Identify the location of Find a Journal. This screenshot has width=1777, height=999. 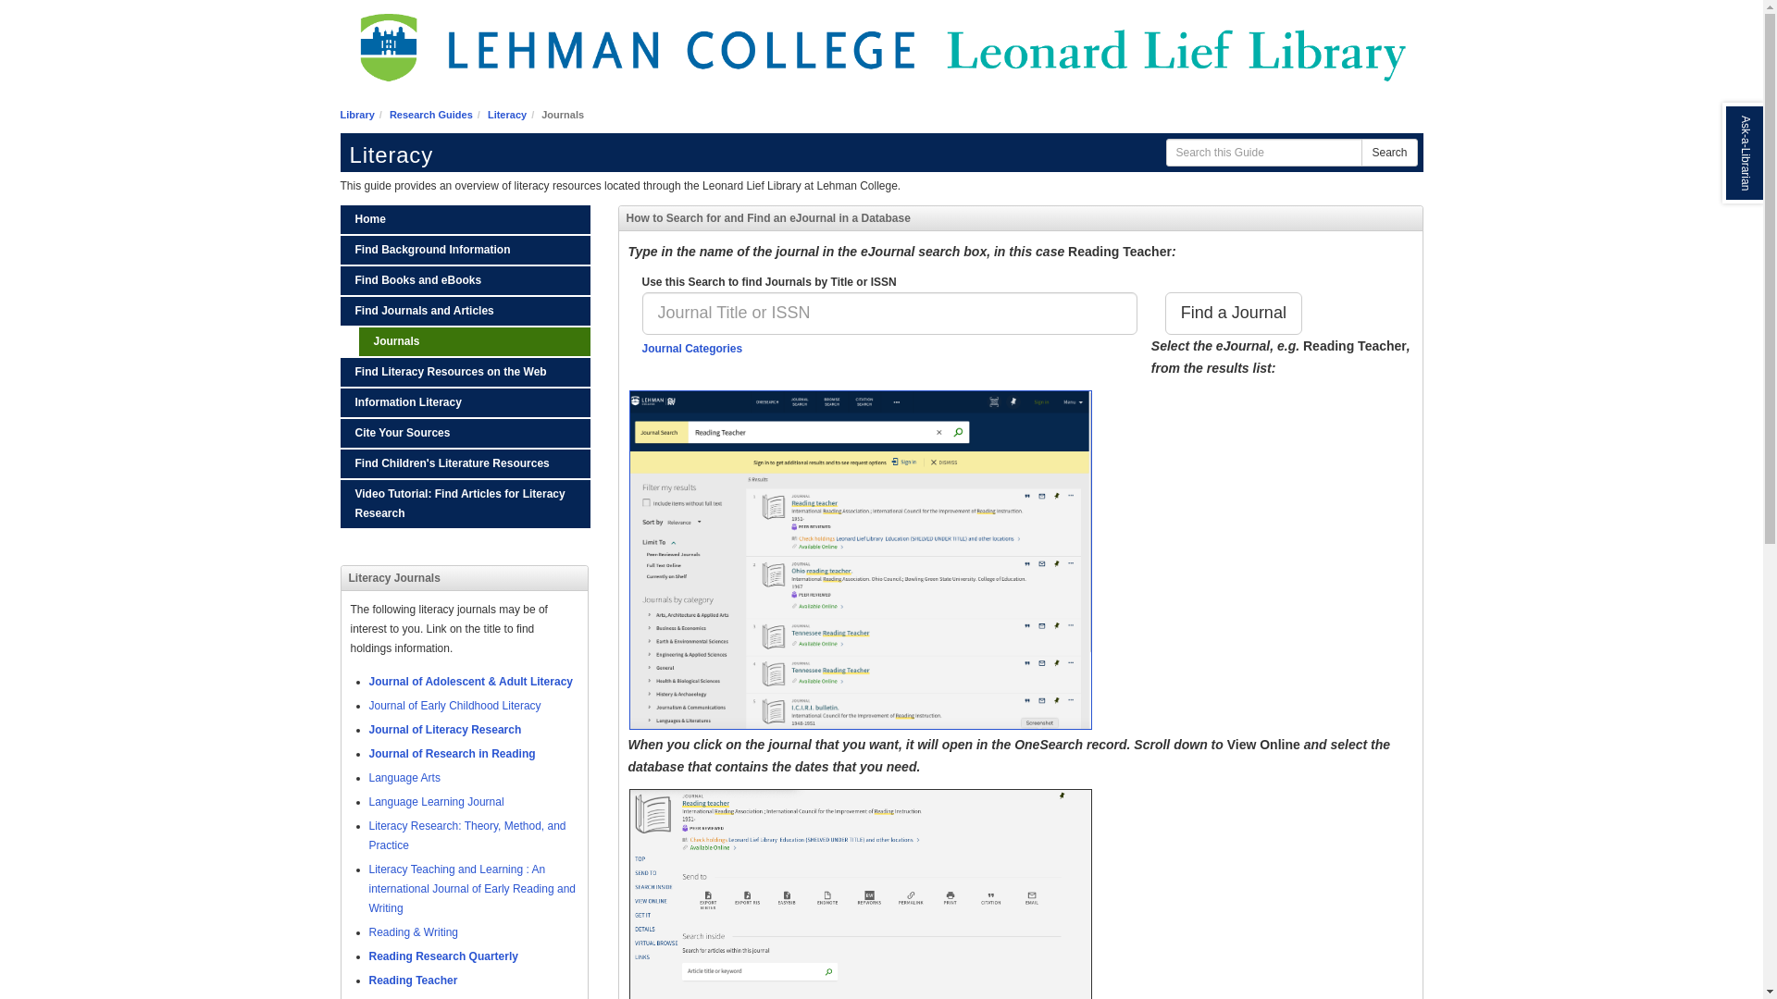
(1234, 313).